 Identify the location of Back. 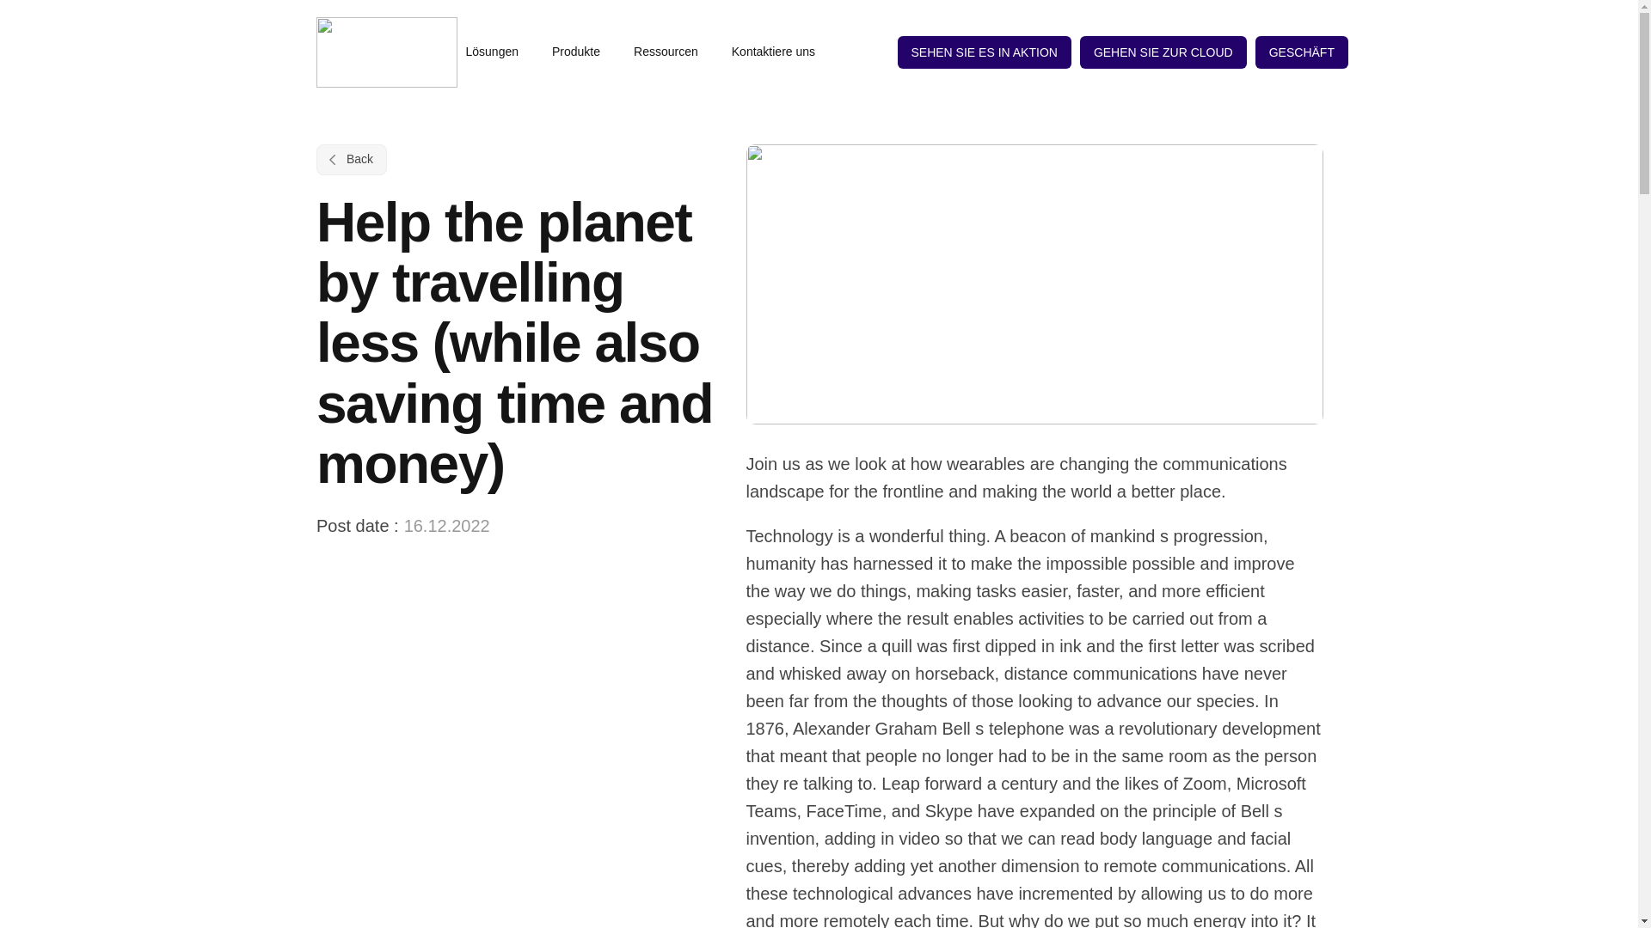
(351, 160).